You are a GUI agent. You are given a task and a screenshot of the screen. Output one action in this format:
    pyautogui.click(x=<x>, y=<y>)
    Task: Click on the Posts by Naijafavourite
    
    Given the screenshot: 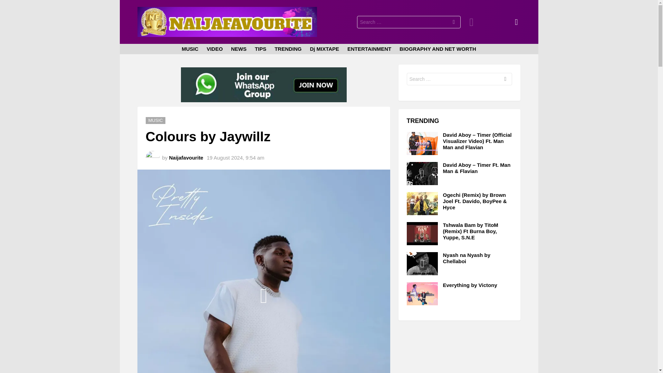 What is the action you would take?
    pyautogui.click(x=186, y=157)
    